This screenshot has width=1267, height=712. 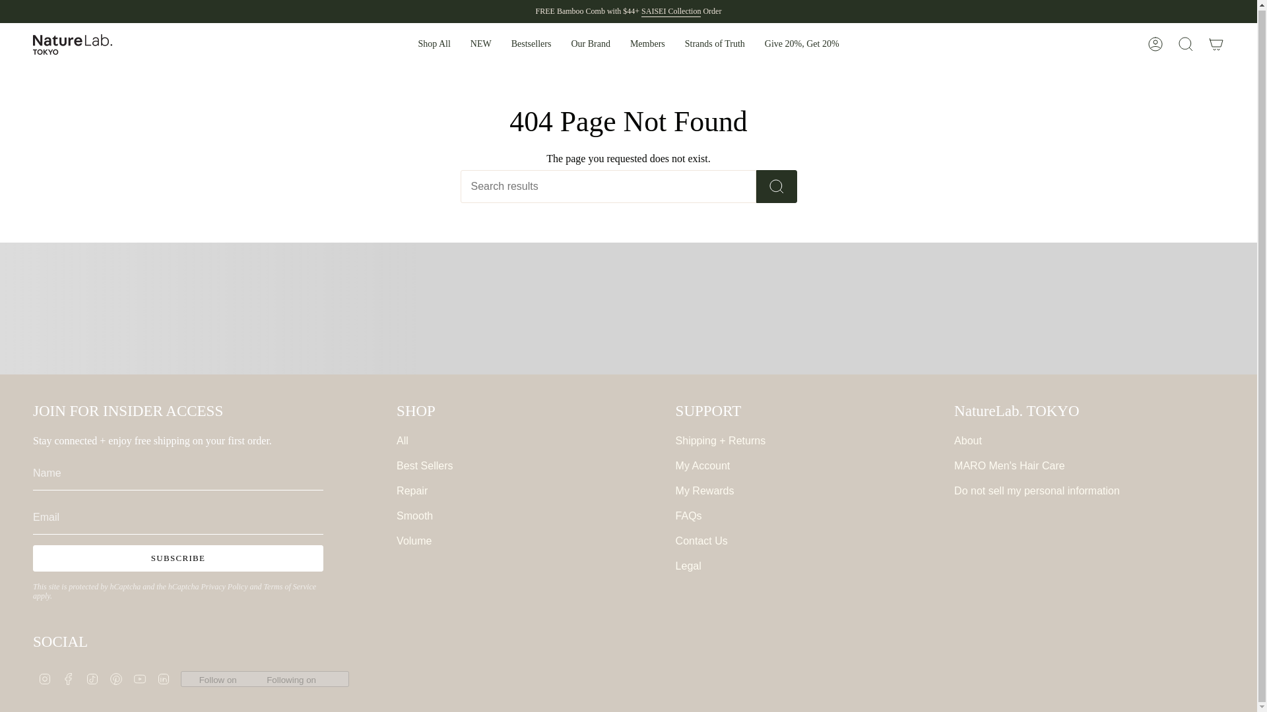 What do you see at coordinates (116, 678) in the screenshot?
I see `NatureLab Tokyo on Pinterest` at bounding box center [116, 678].